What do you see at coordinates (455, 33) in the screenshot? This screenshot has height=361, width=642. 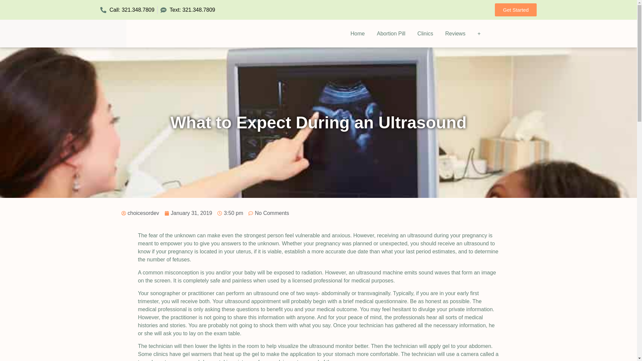 I see `Reviews` at bounding box center [455, 33].